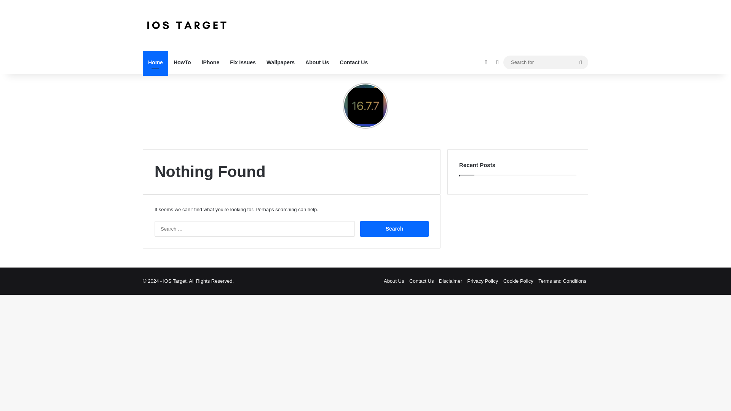 The height and width of the screenshot is (411, 731). What do you see at coordinates (182, 62) in the screenshot?
I see `HowTo` at bounding box center [182, 62].